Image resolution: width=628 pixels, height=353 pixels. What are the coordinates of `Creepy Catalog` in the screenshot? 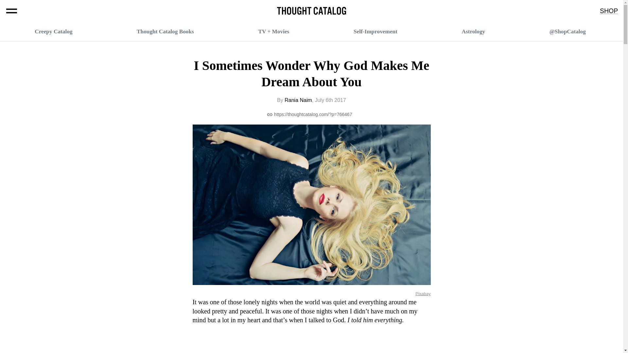 It's located at (53, 31).